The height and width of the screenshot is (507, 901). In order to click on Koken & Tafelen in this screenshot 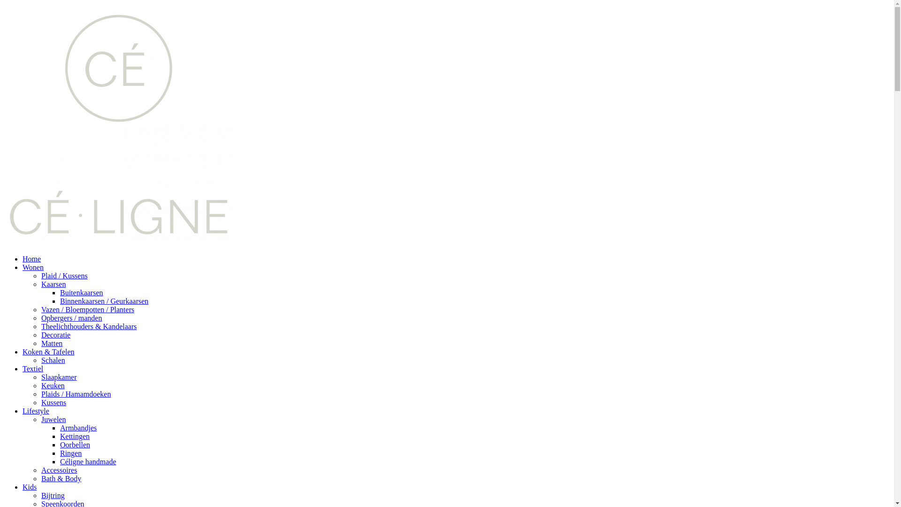, I will do `click(49, 352)`.